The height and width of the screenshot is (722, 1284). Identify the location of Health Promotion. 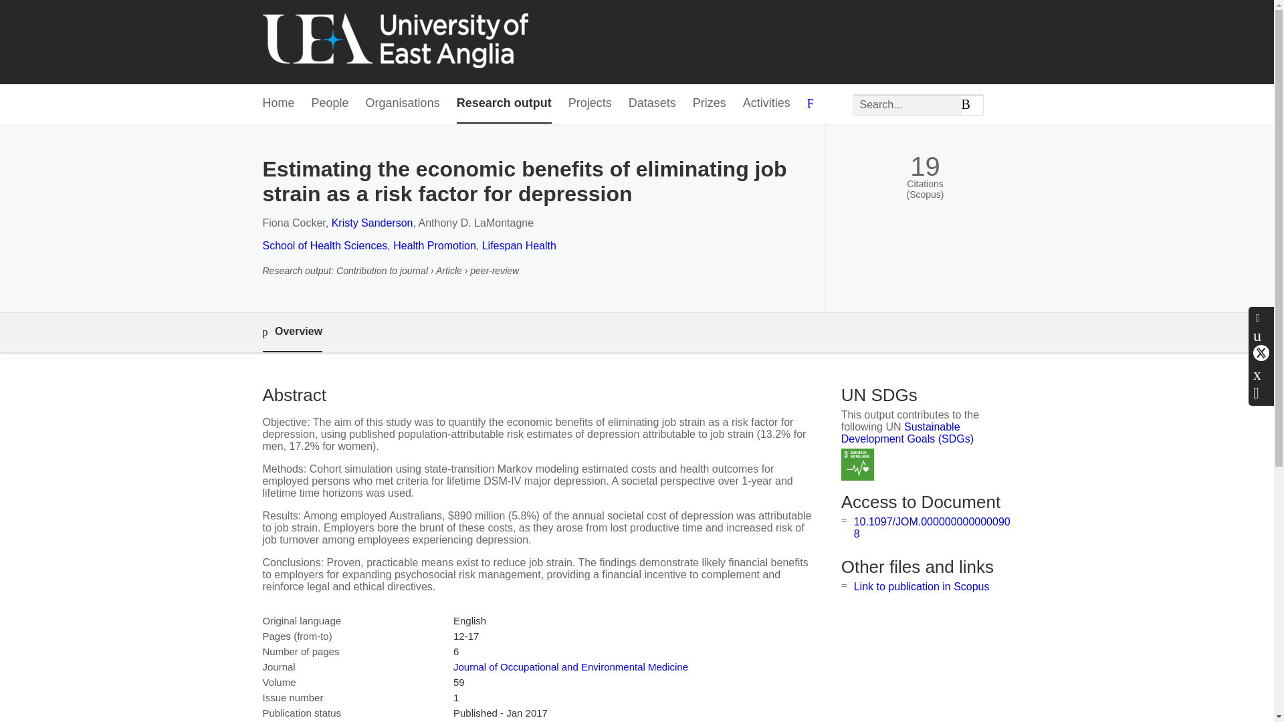
(435, 245).